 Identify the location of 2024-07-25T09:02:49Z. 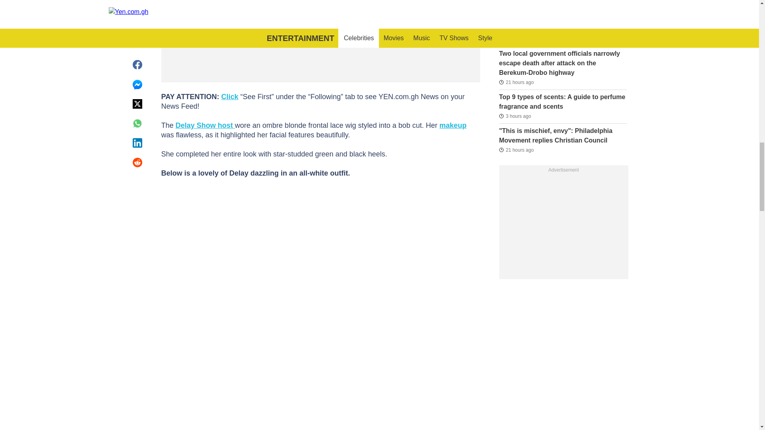
(516, 82).